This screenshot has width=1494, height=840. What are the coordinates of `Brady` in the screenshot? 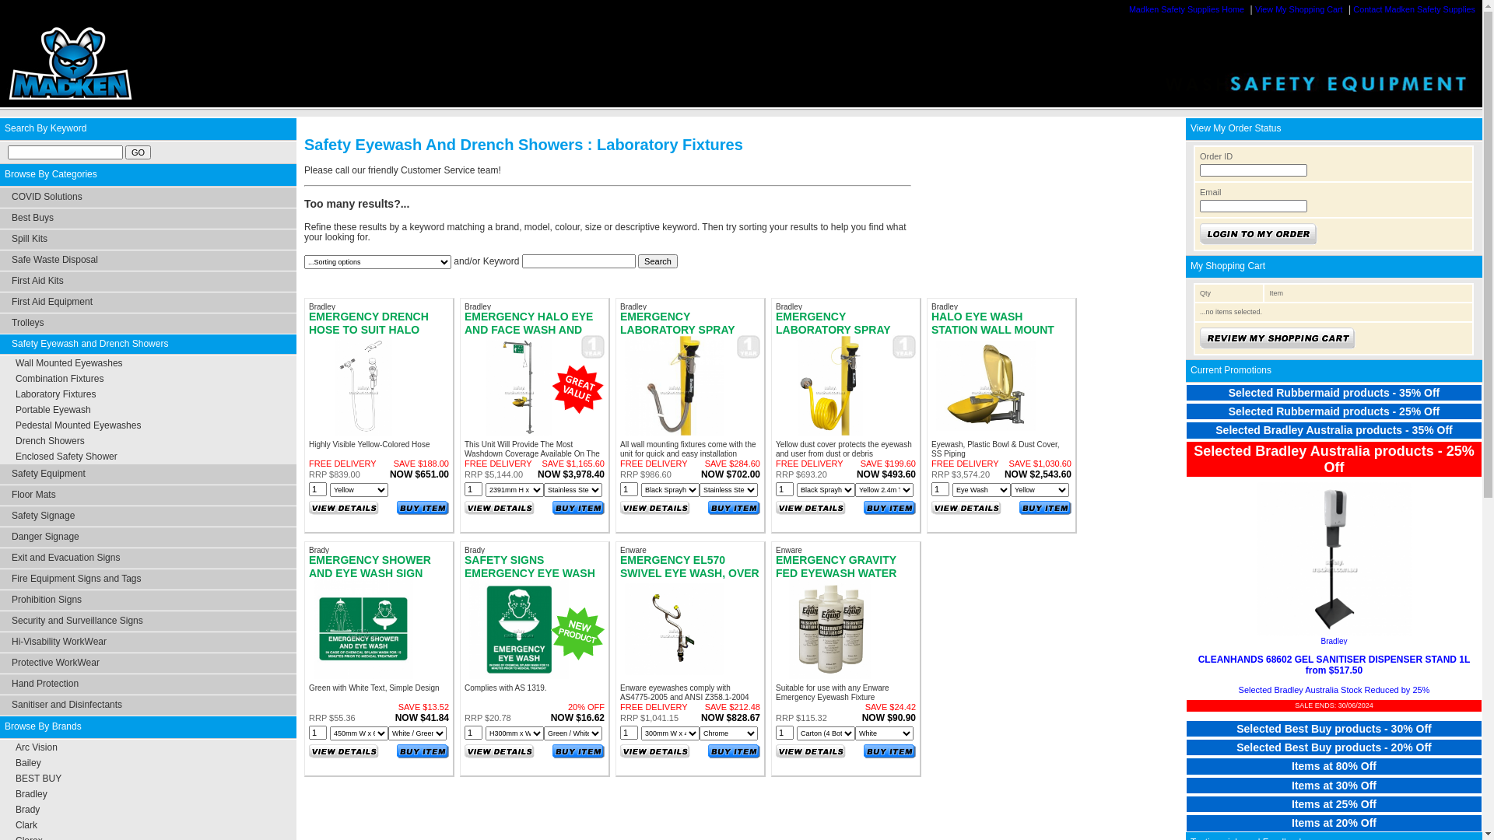 It's located at (28, 810).